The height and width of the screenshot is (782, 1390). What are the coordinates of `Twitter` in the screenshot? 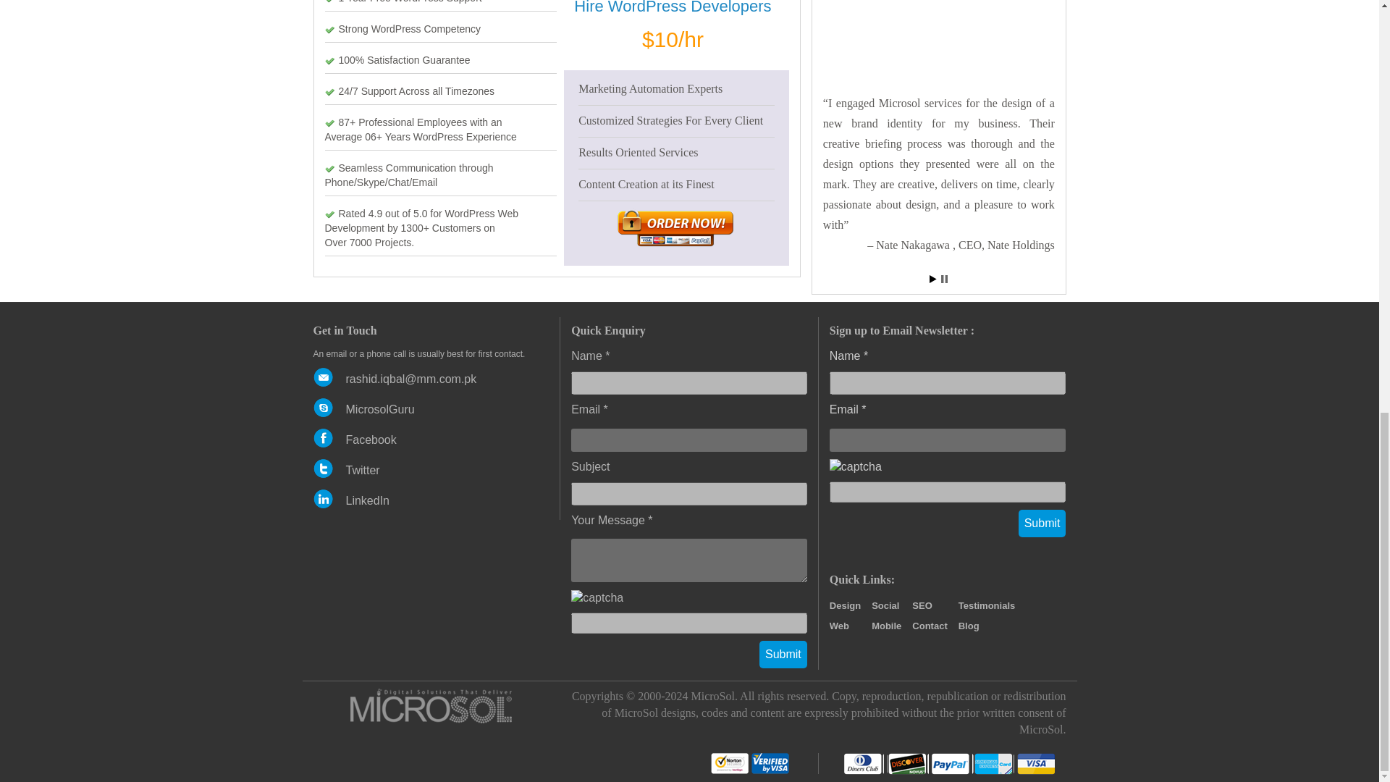 It's located at (363, 470).